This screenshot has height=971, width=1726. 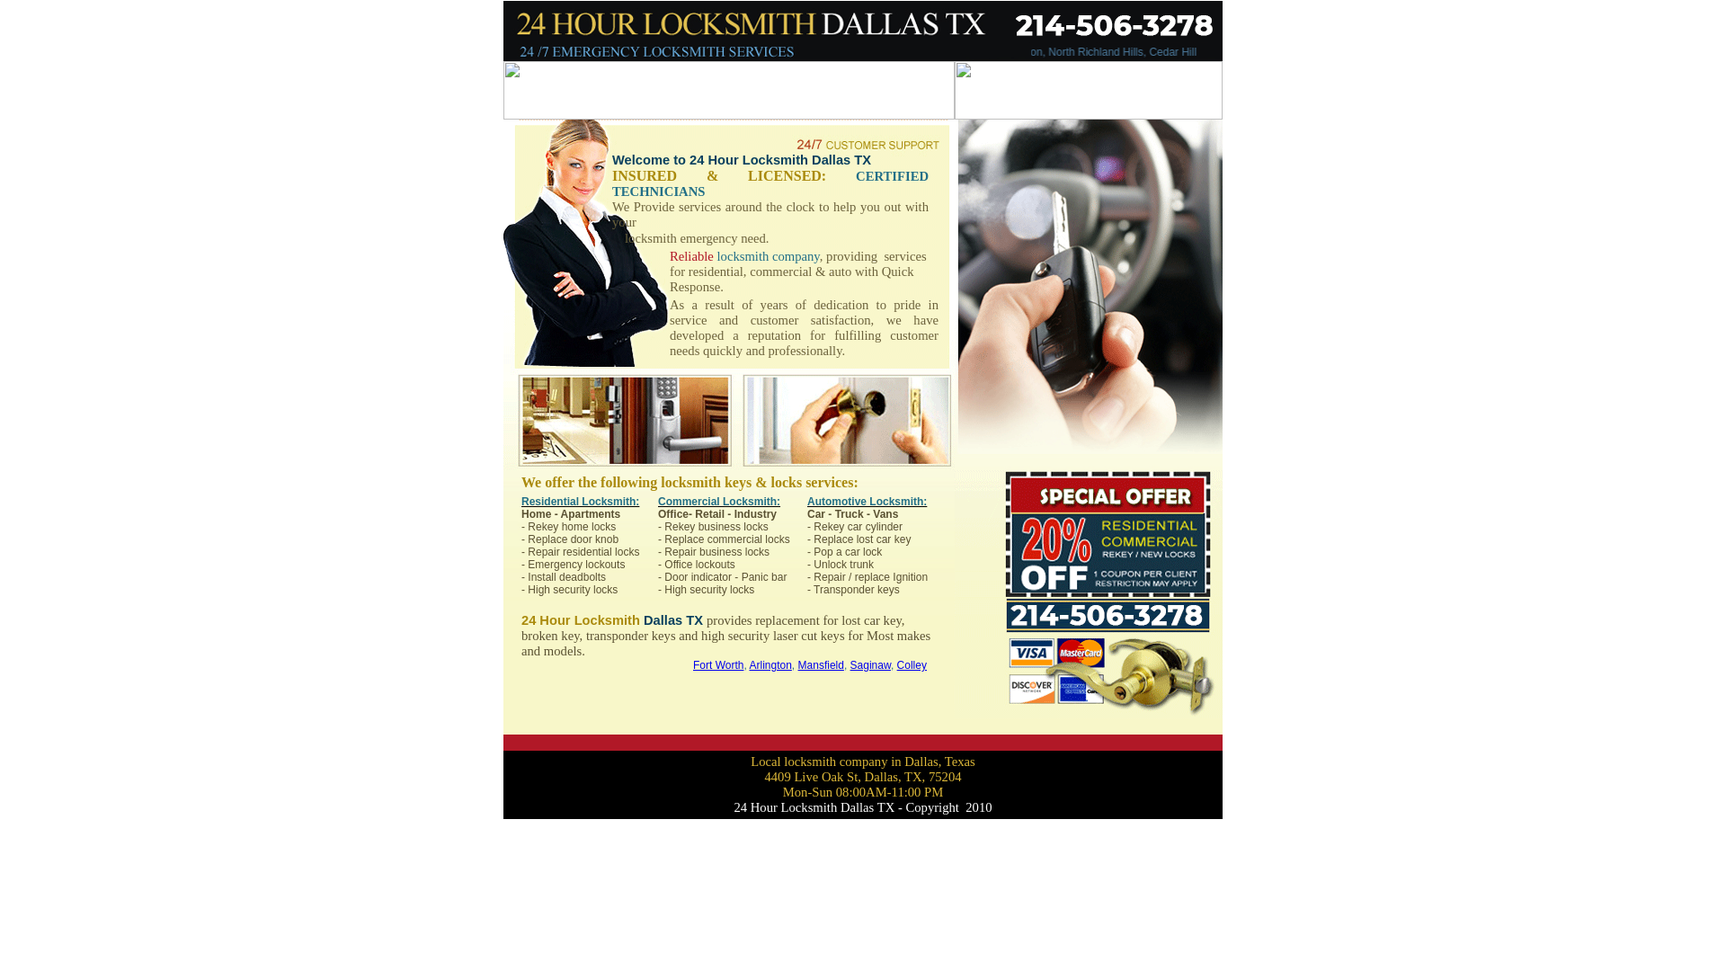 What do you see at coordinates (542, 665) in the screenshot?
I see `Colleyville` at bounding box center [542, 665].